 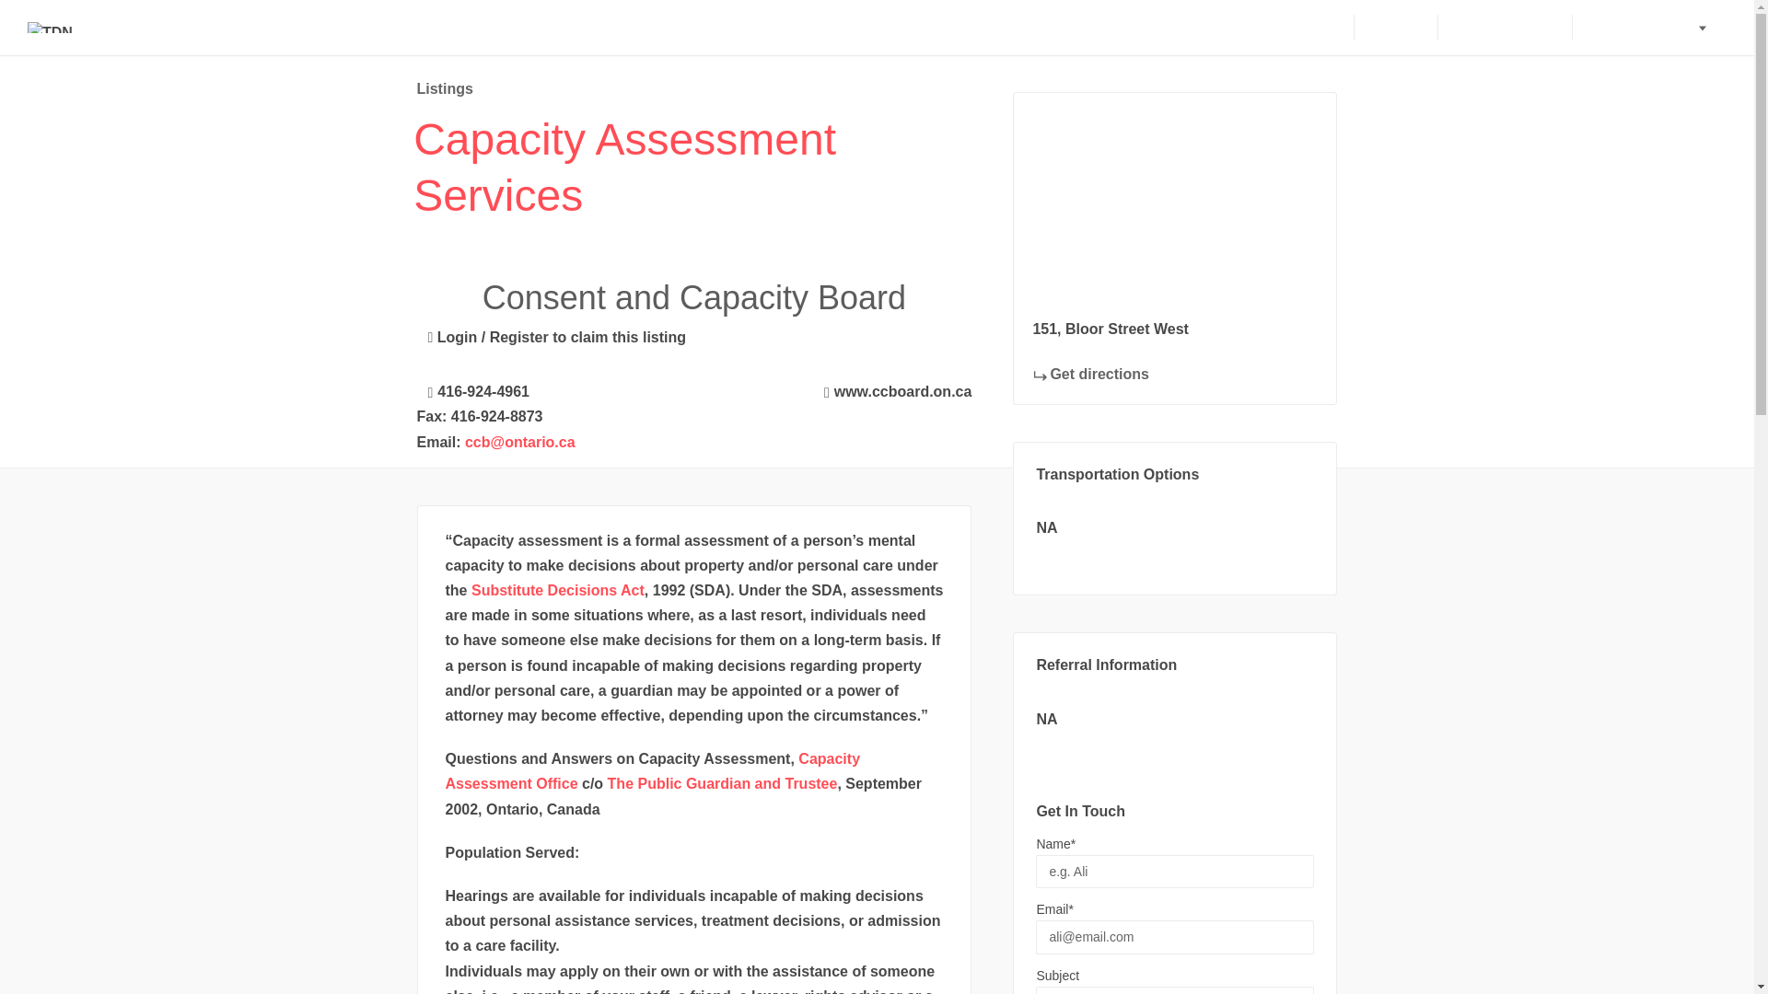 I want to click on www.ccboard.on.ca, so click(x=893, y=388).